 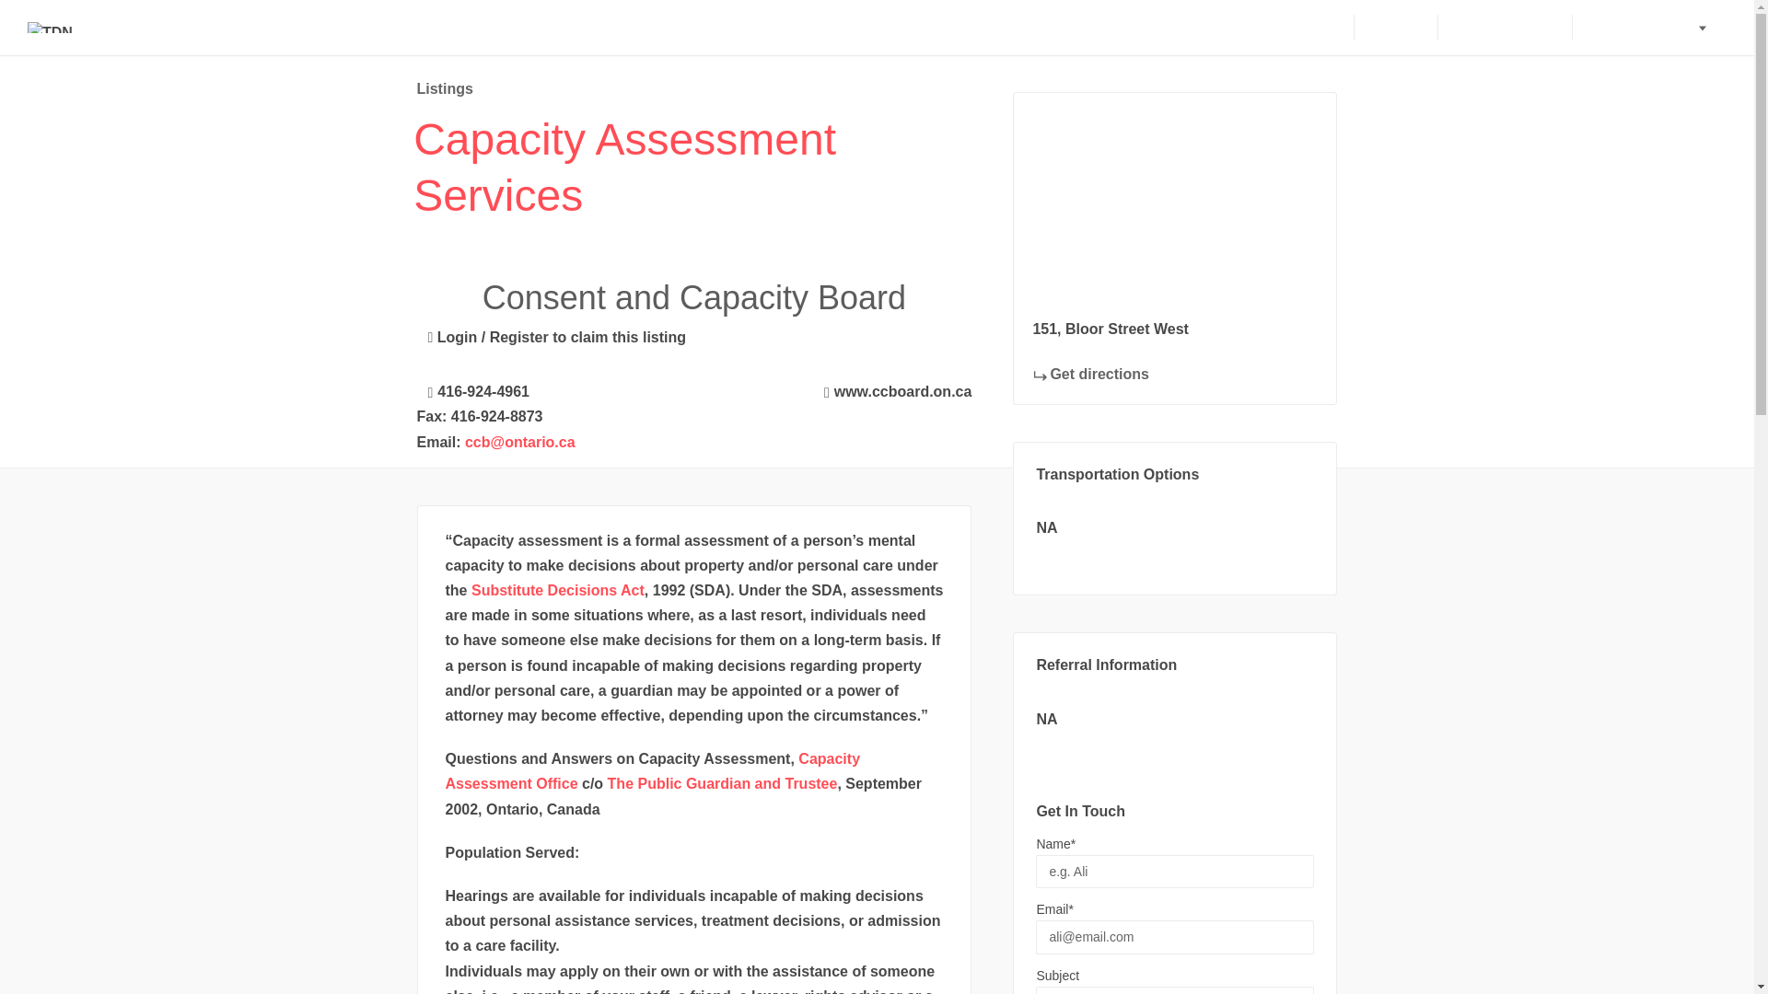 I want to click on www.ccboard.on.ca, so click(x=893, y=388).